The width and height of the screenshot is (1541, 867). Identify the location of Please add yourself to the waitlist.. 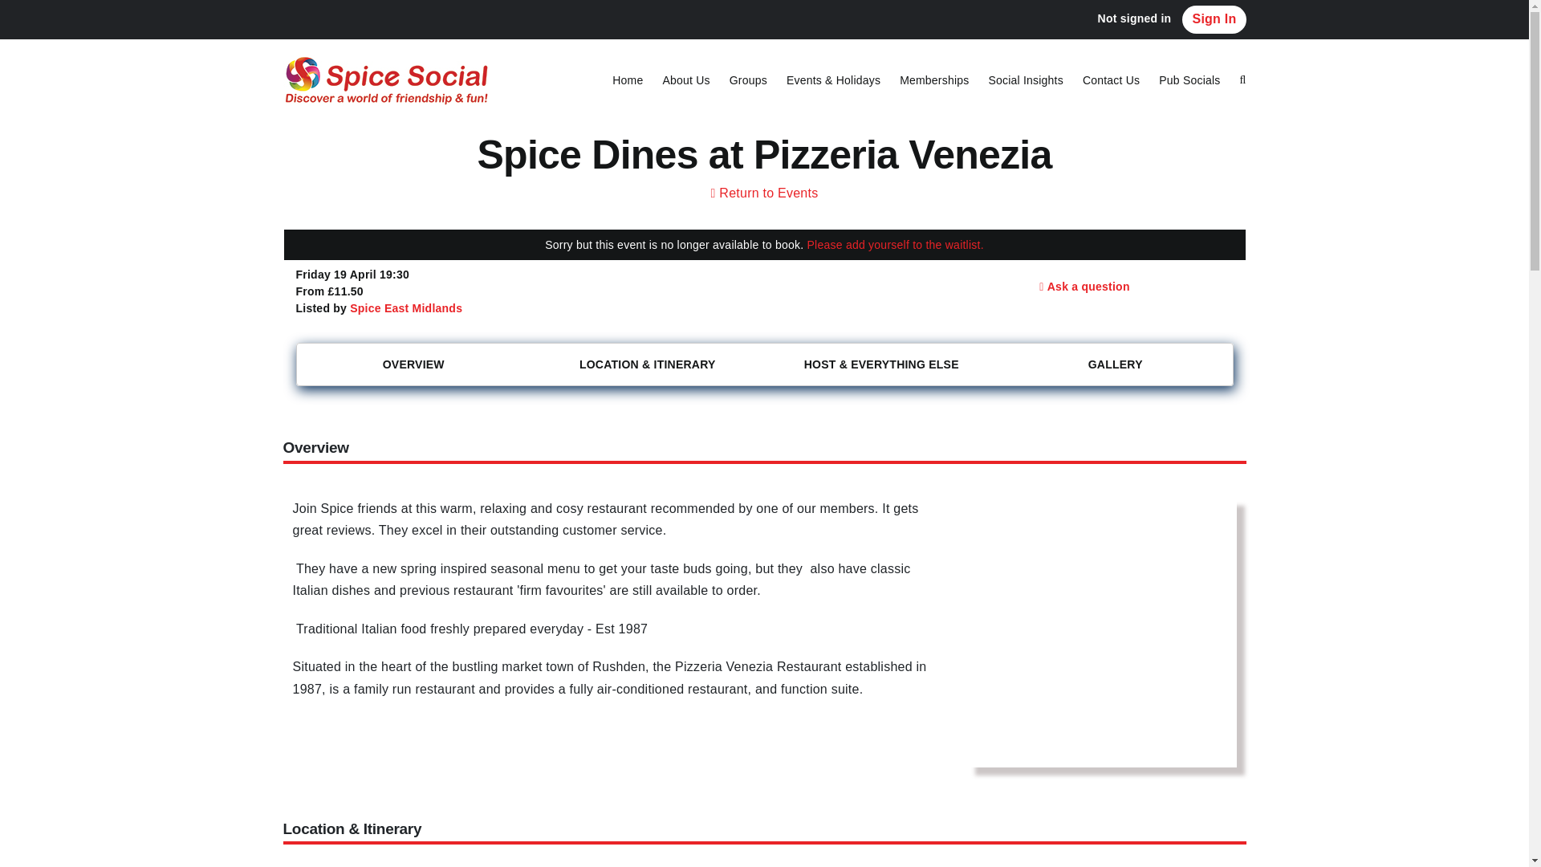
(896, 245).